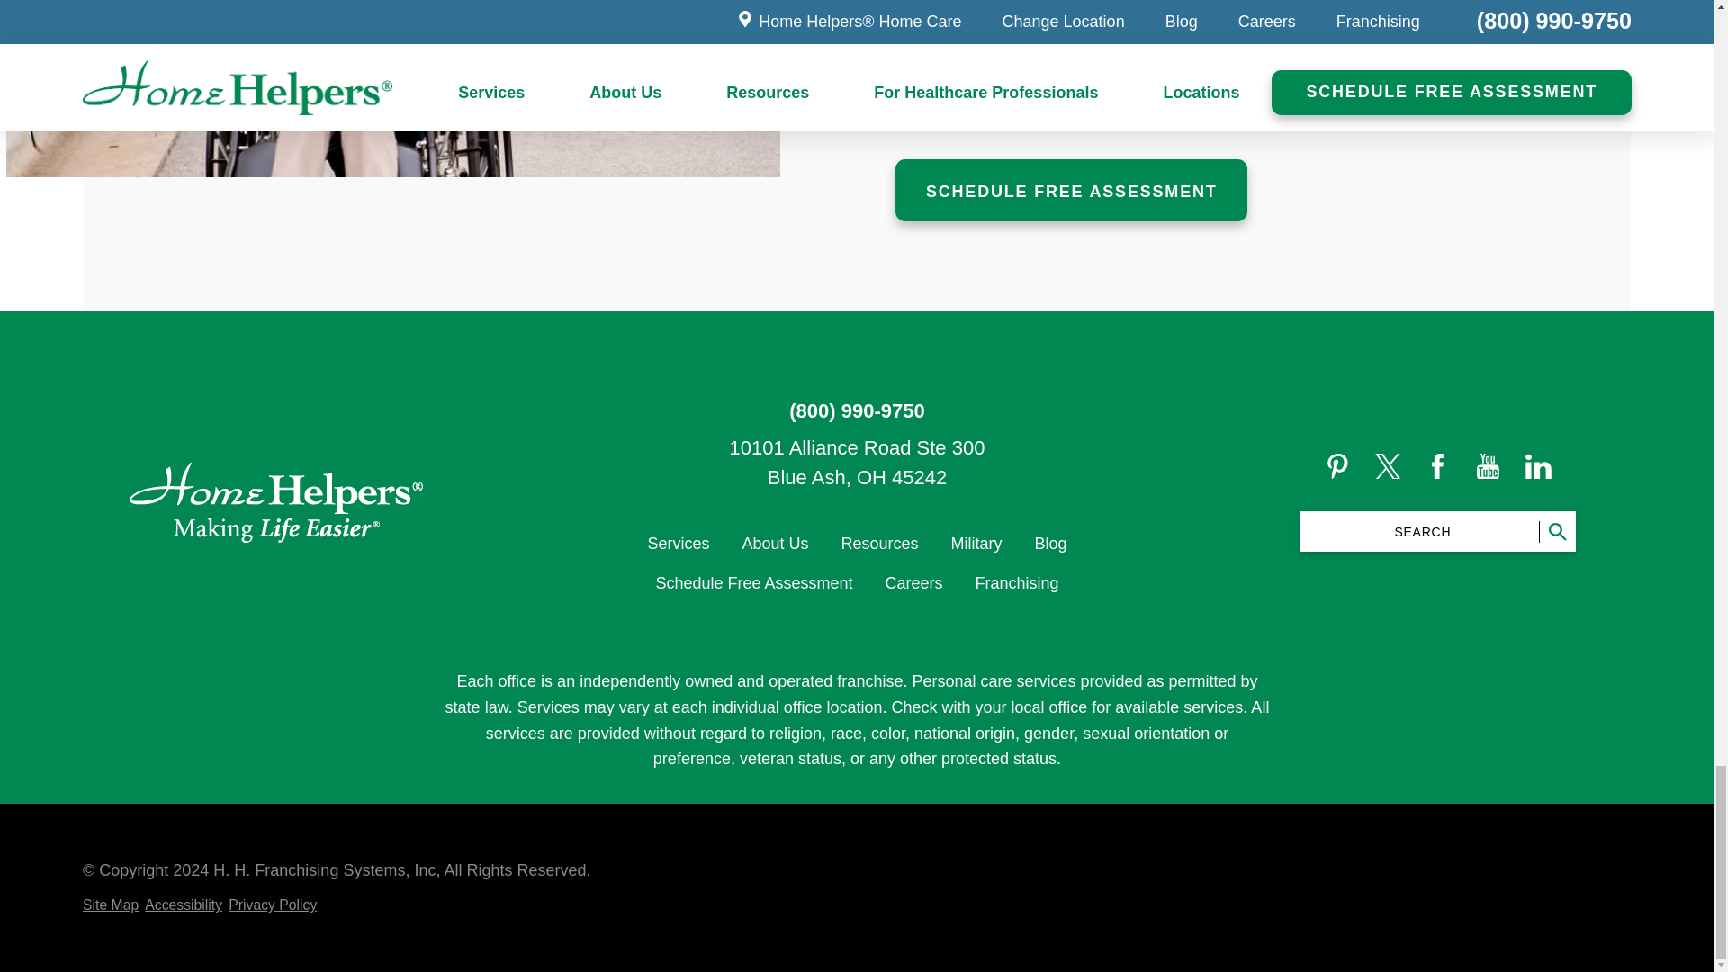  Describe the element at coordinates (1539, 466) in the screenshot. I see `LinkedIn` at that location.